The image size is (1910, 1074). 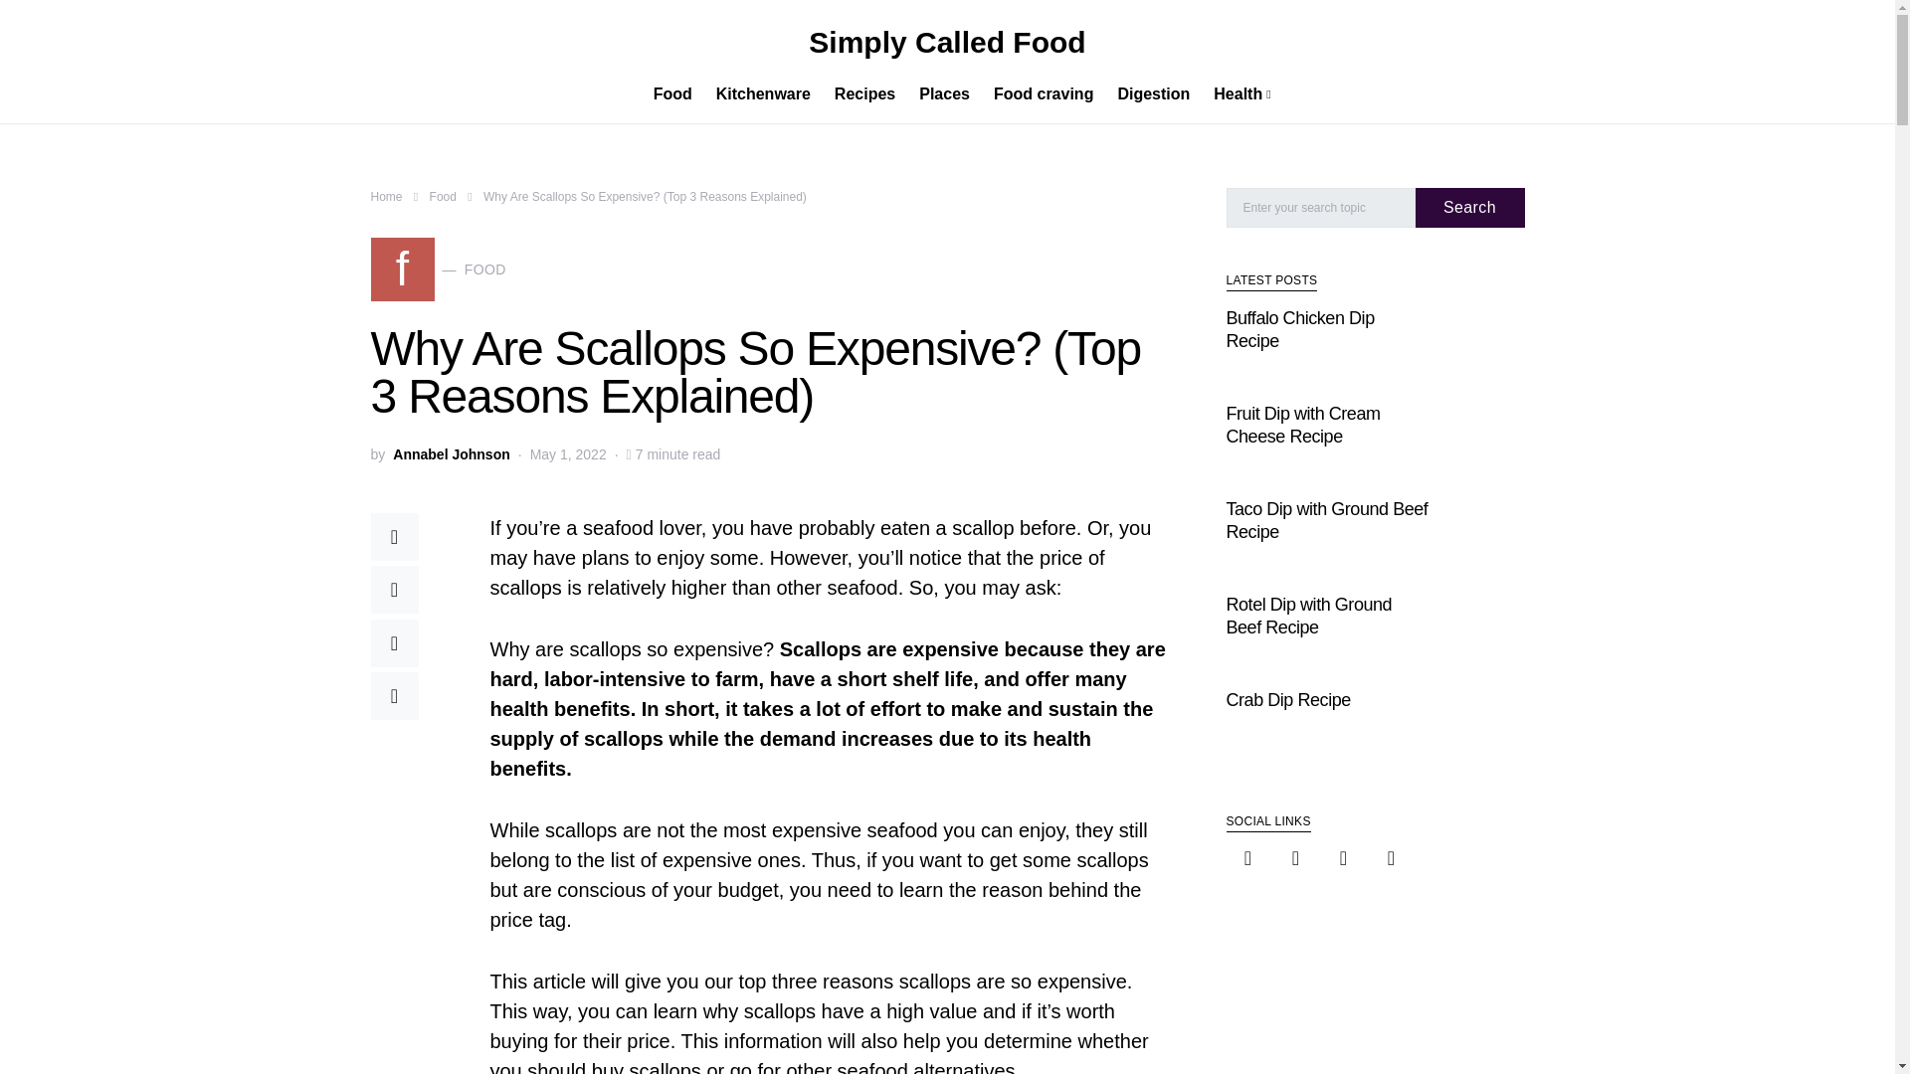 What do you see at coordinates (452, 454) in the screenshot?
I see `Annabel Johnson` at bounding box center [452, 454].